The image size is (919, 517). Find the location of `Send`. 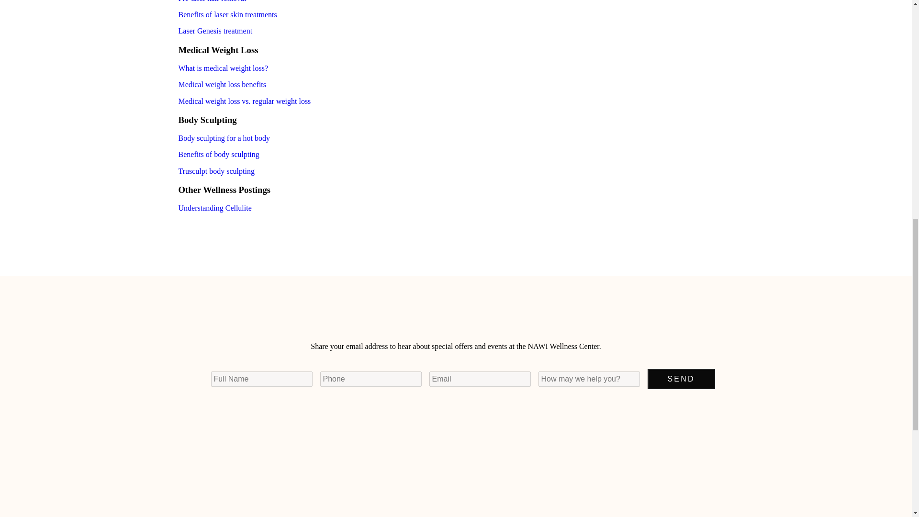

Send is located at coordinates (681, 379).